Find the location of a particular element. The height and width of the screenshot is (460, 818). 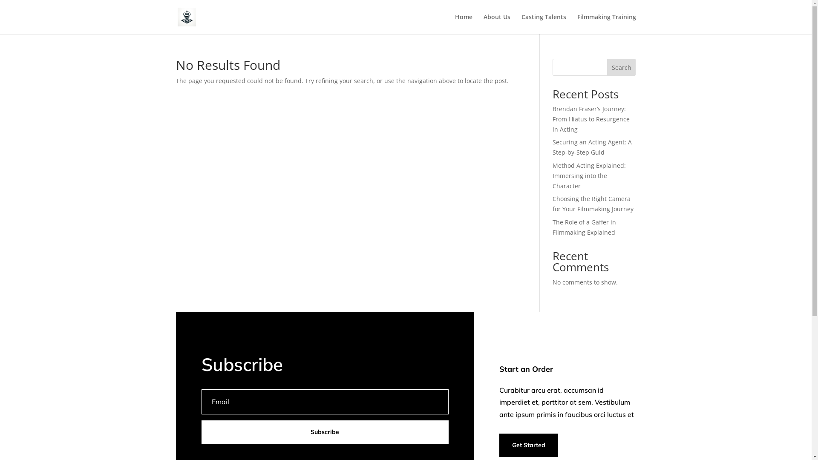

Subscribe is located at coordinates (325, 432).